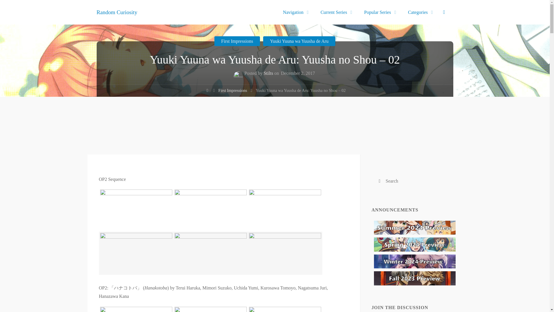  Describe the element at coordinates (207, 91) in the screenshot. I see `Home` at that location.